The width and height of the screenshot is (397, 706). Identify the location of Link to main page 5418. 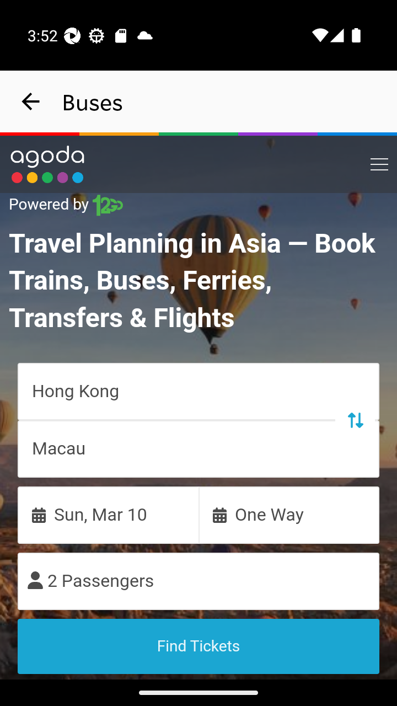
(47, 164).